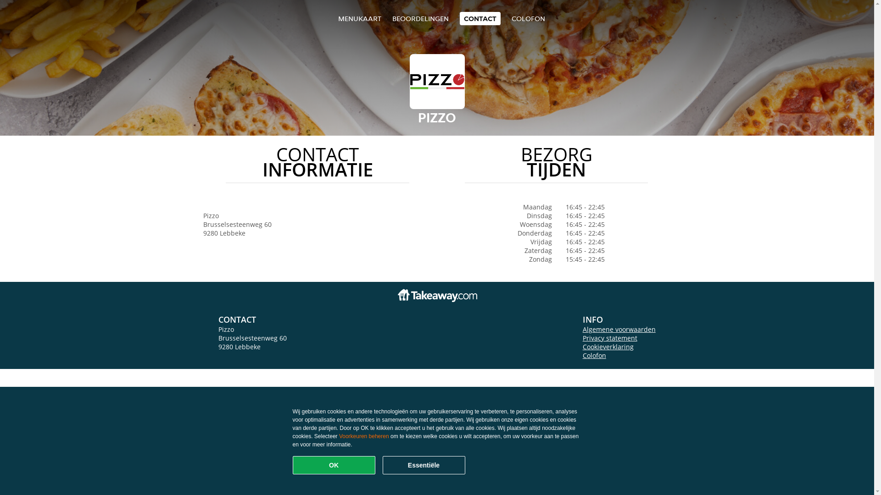  What do you see at coordinates (360, 18) in the screenshot?
I see `MENUKAART` at bounding box center [360, 18].